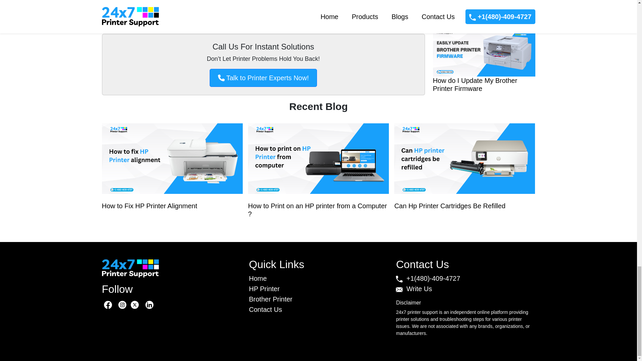 The height and width of the screenshot is (361, 642). What do you see at coordinates (270, 299) in the screenshot?
I see `Brother Printer` at bounding box center [270, 299].